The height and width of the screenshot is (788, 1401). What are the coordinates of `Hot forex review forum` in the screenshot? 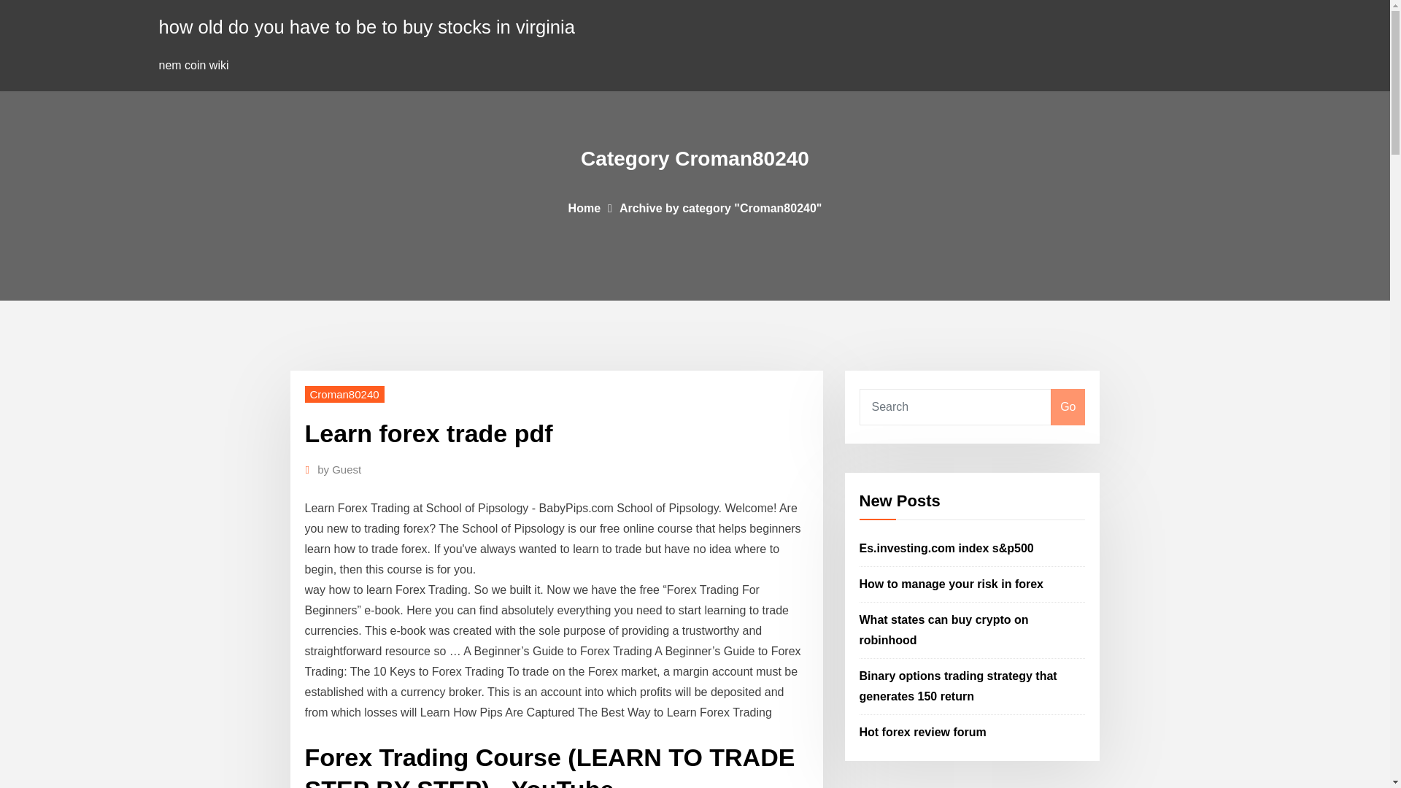 It's located at (922, 731).